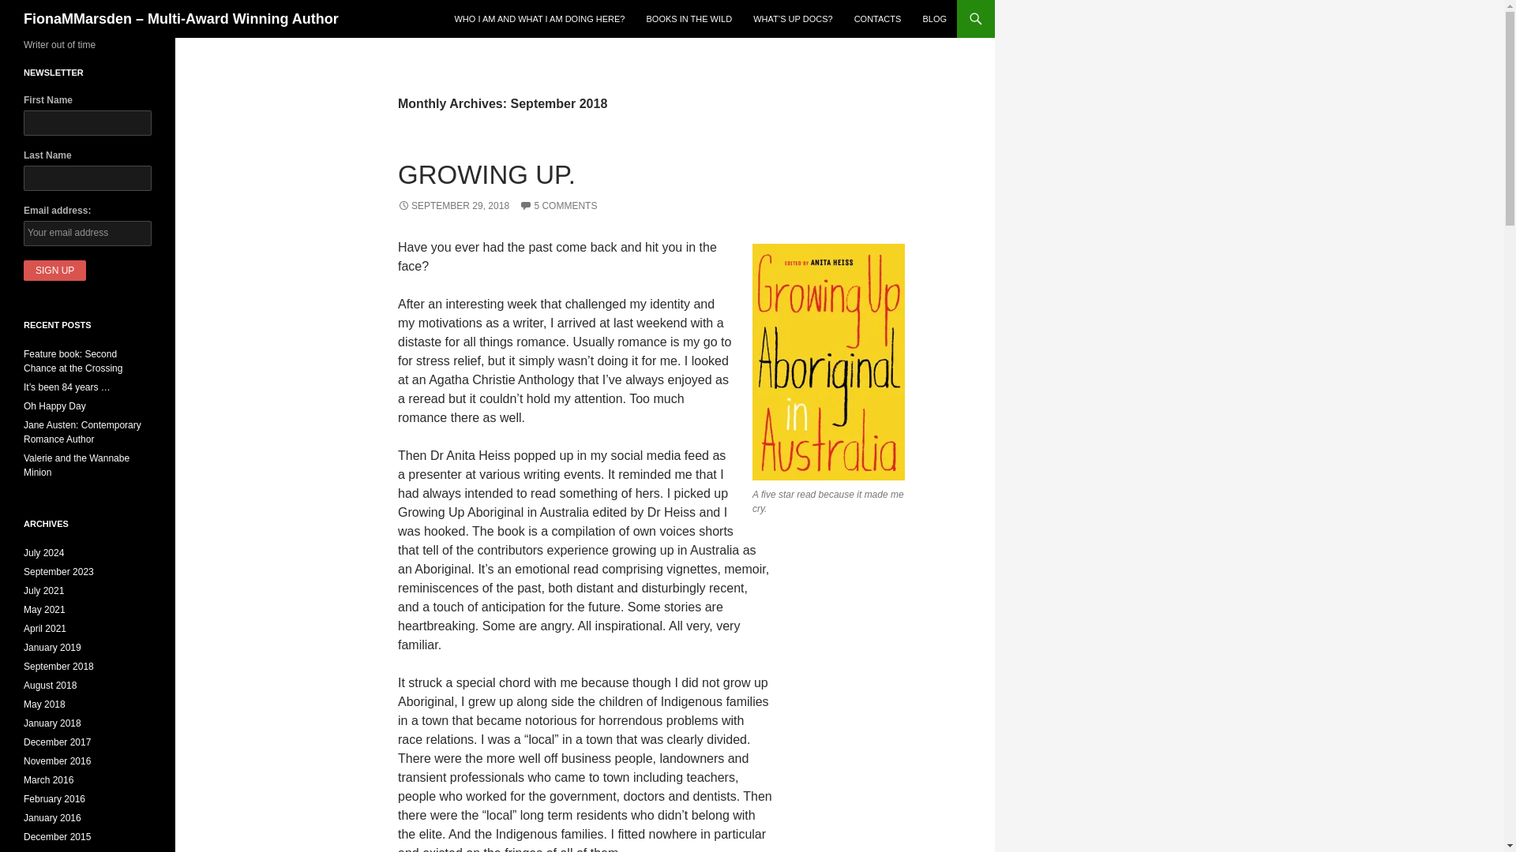 This screenshot has height=852, width=1516. I want to click on 5 COMMENTS, so click(558, 205).